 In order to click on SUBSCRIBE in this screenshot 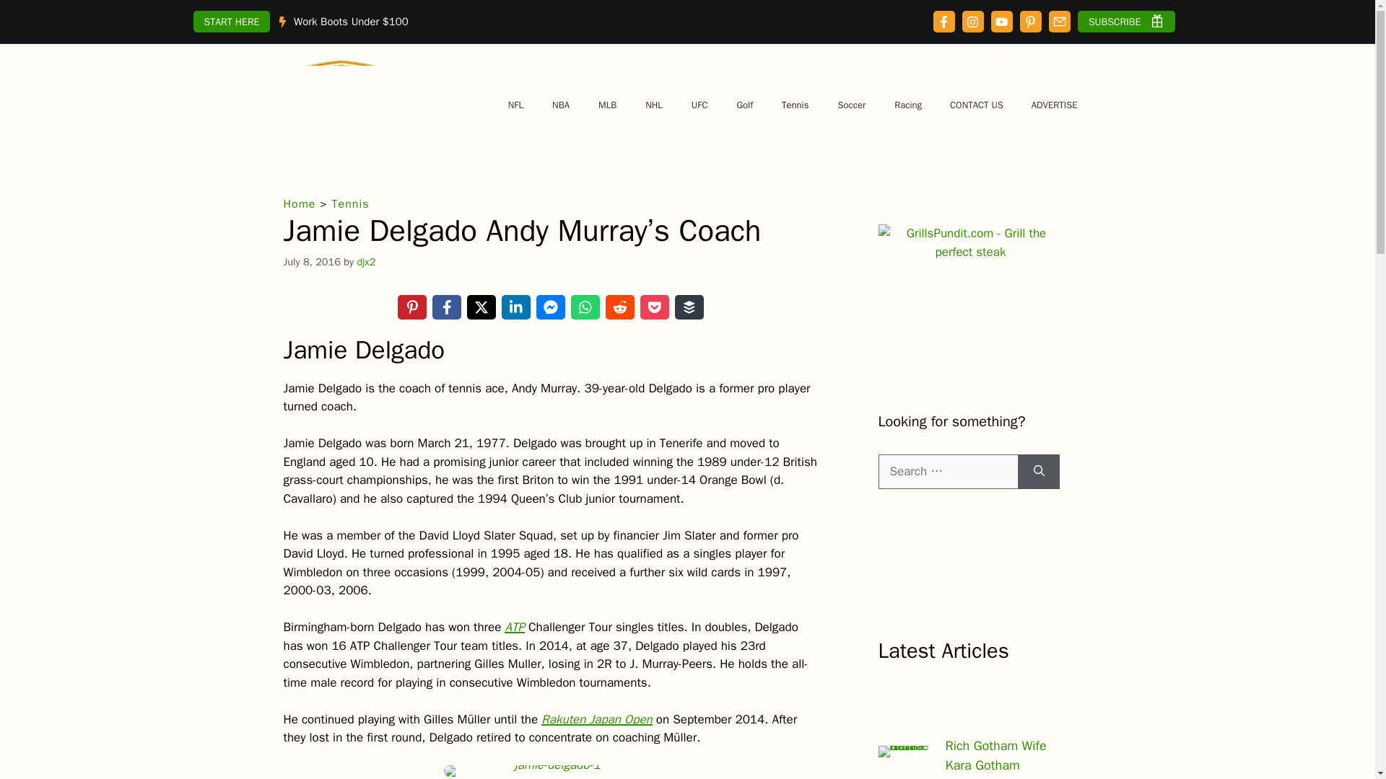, I will do `click(1126, 22)`.